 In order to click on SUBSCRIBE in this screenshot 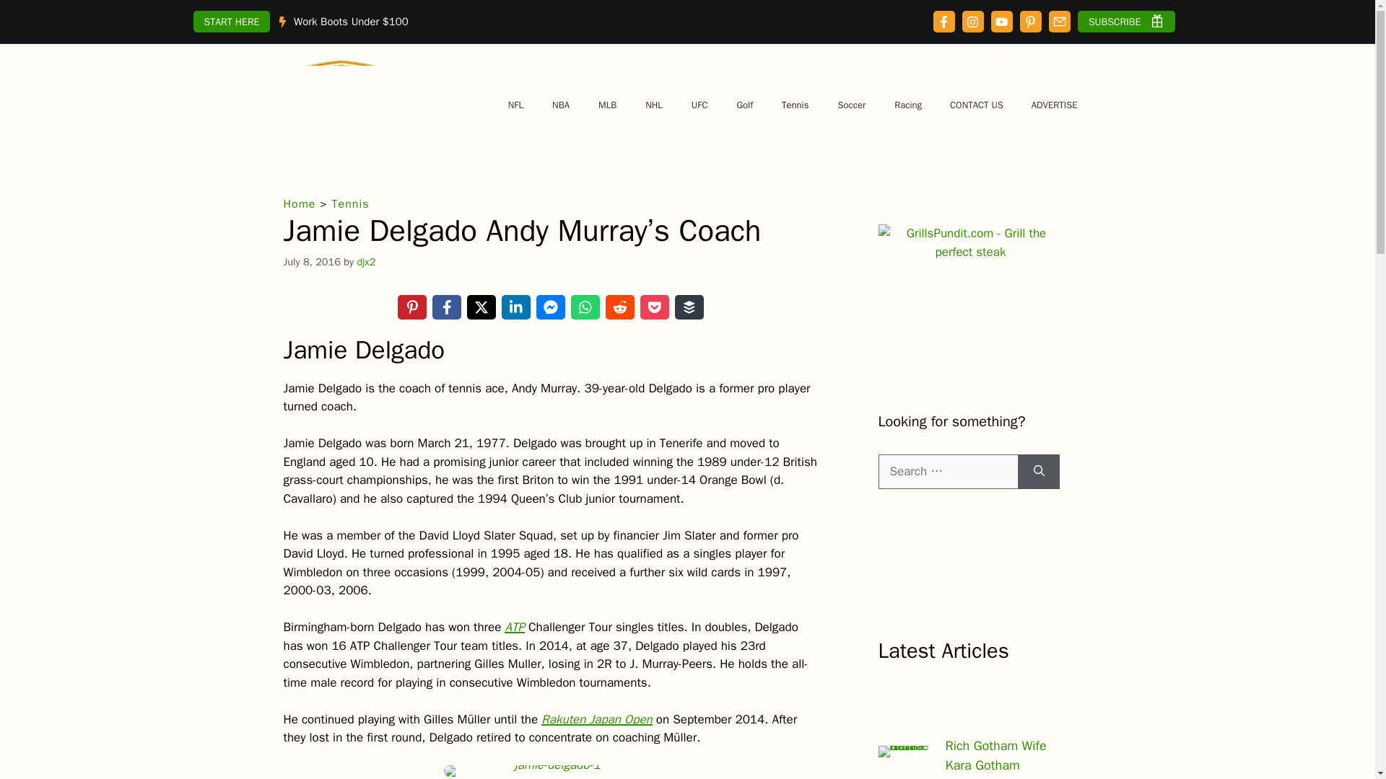, I will do `click(1126, 22)`.